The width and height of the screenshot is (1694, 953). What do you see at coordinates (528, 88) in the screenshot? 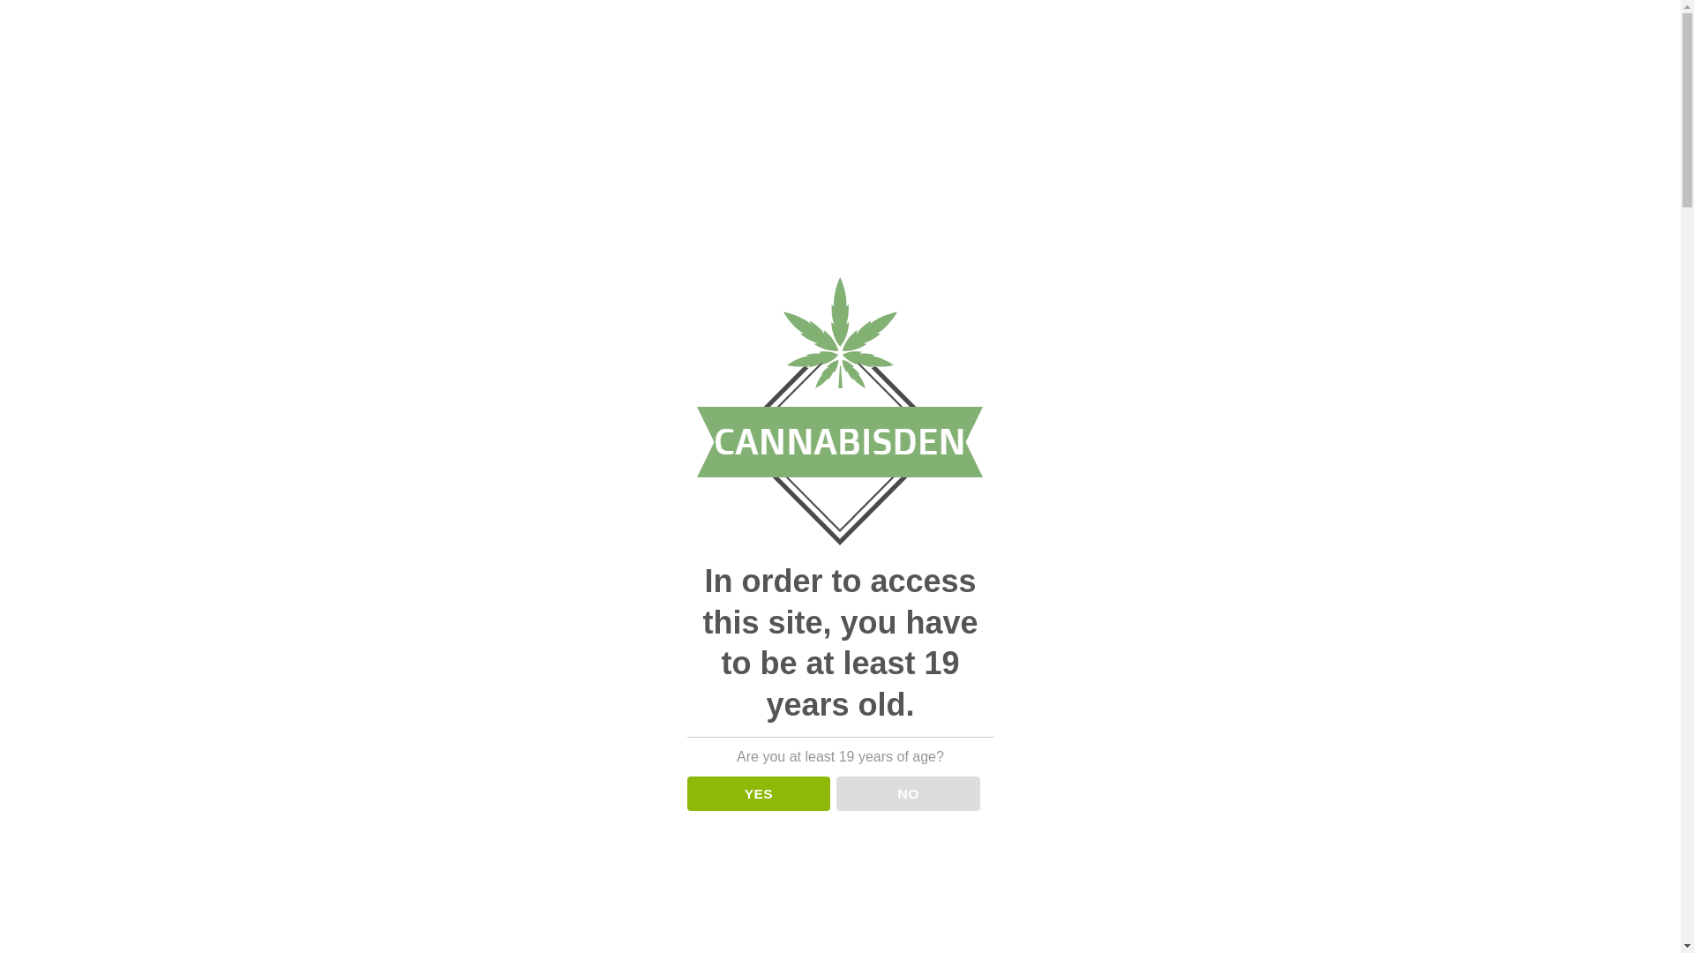
I see `CONCENTRATES` at bounding box center [528, 88].